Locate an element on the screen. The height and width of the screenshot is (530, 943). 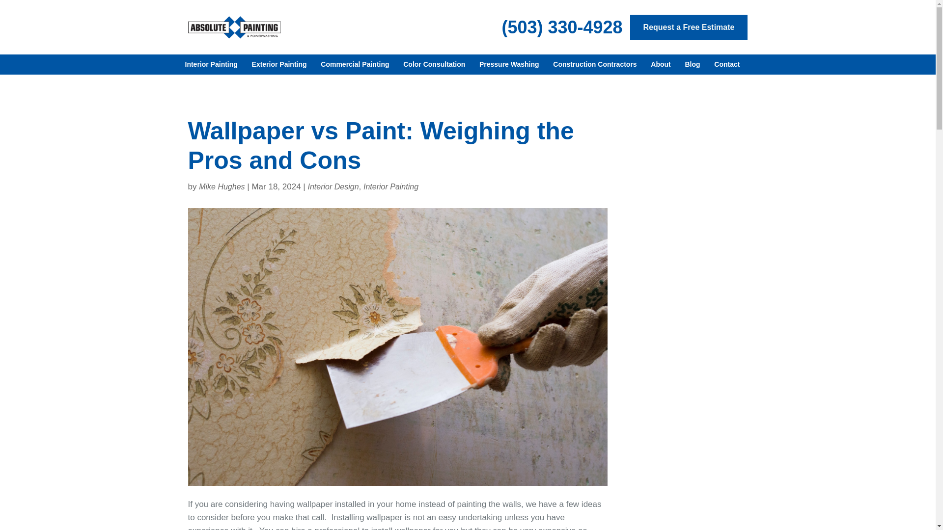
Request a Free Estimate is located at coordinates (689, 27).